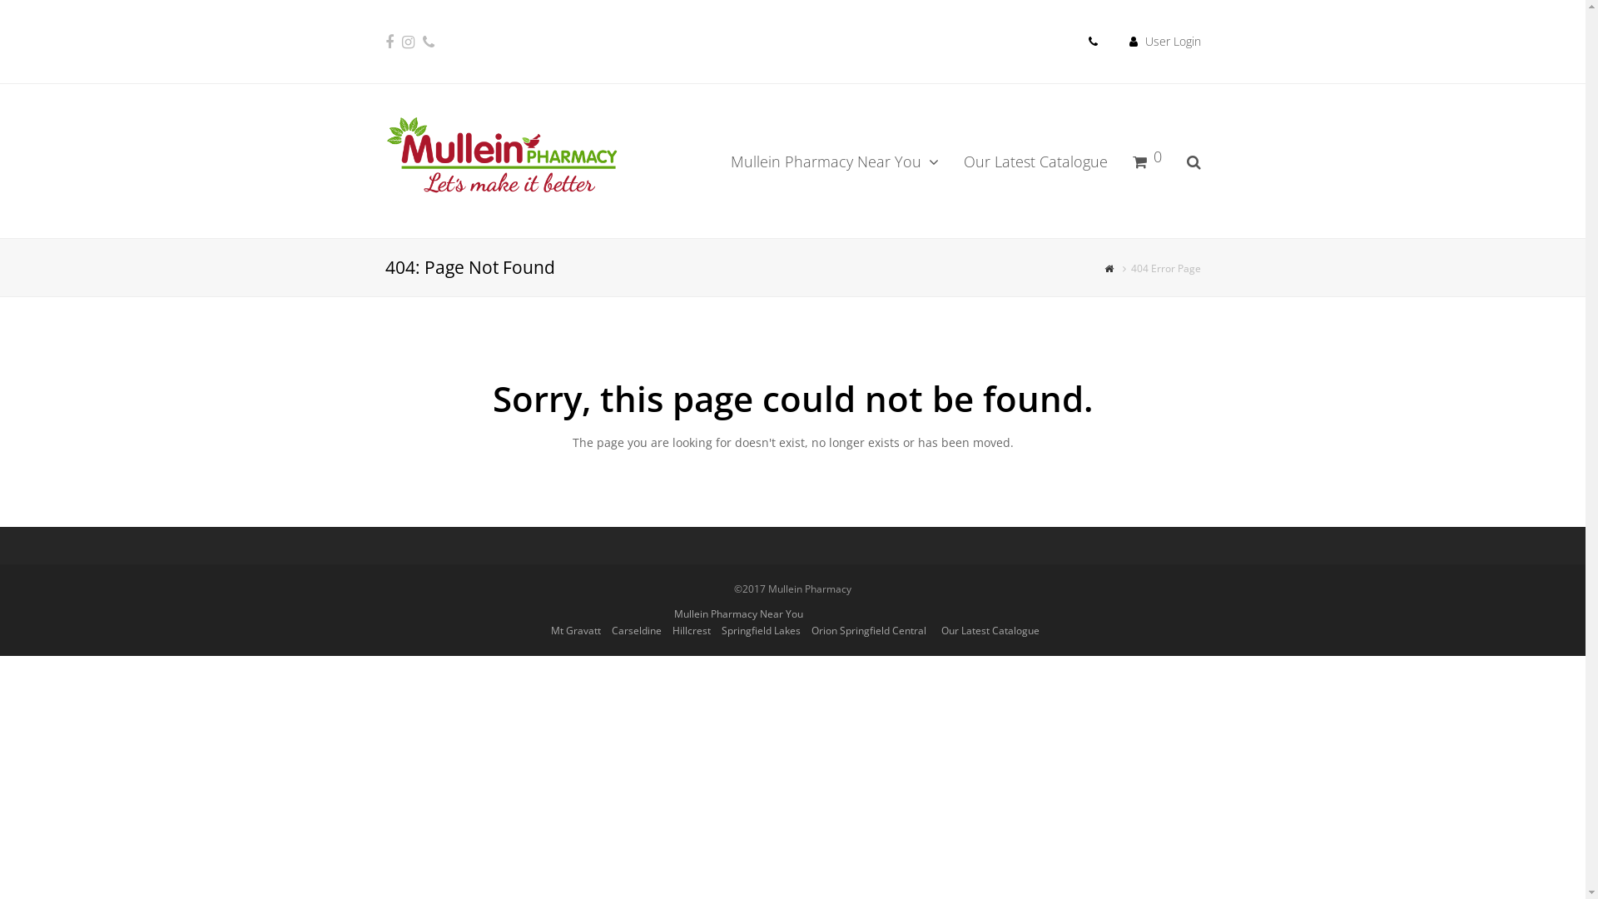 The width and height of the screenshot is (1598, 899). What do you see at coordinates (1110, 268) in the screenshot?
I see `Mullein Pharmacy` at bounding box center [1110, 268].